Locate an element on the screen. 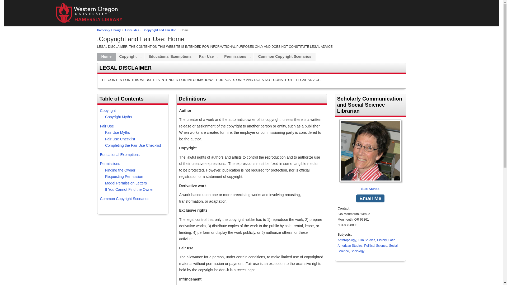 This screenshot has height=285, width=507. Hamersly Library is located at coordinates (109, 30).